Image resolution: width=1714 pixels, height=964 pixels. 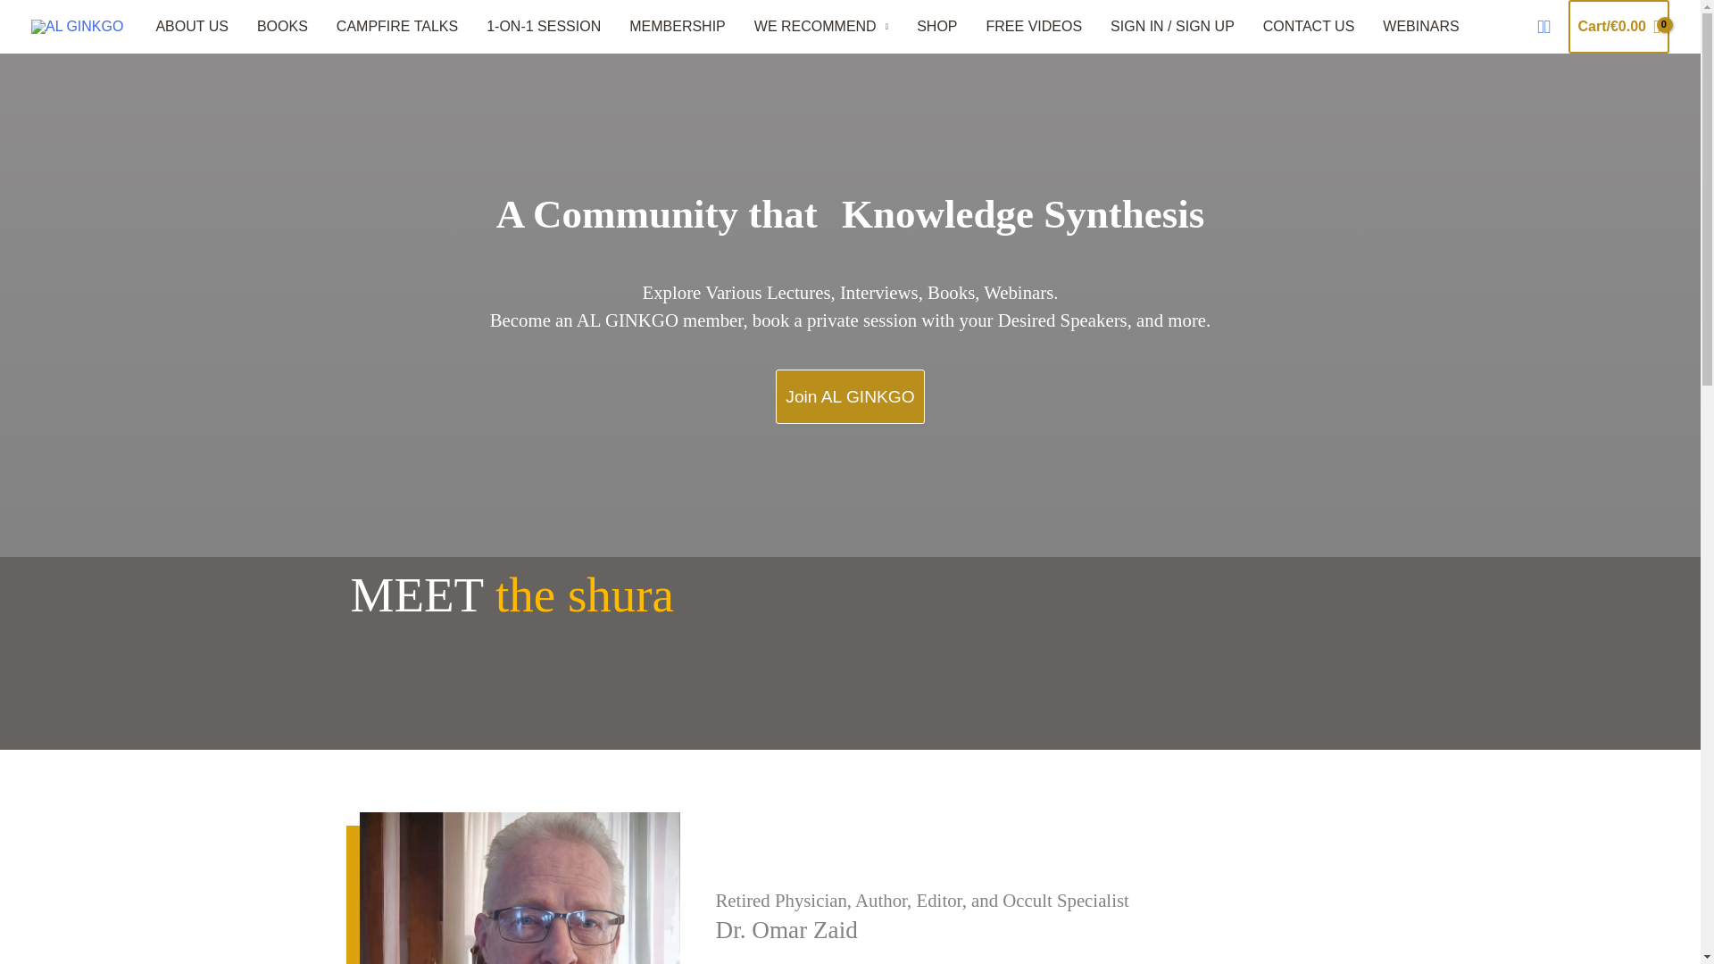 I want to click on WEBINARS, so click(x=1419, y=27).